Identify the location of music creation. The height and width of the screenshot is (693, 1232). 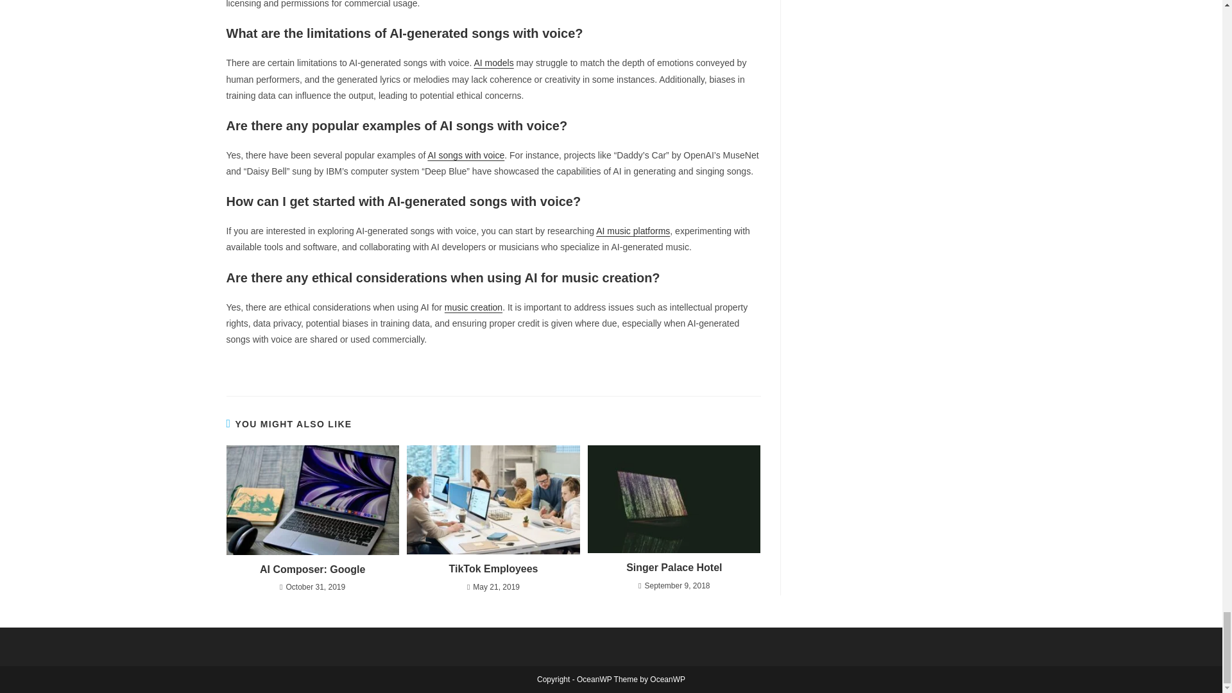
(474, 307).